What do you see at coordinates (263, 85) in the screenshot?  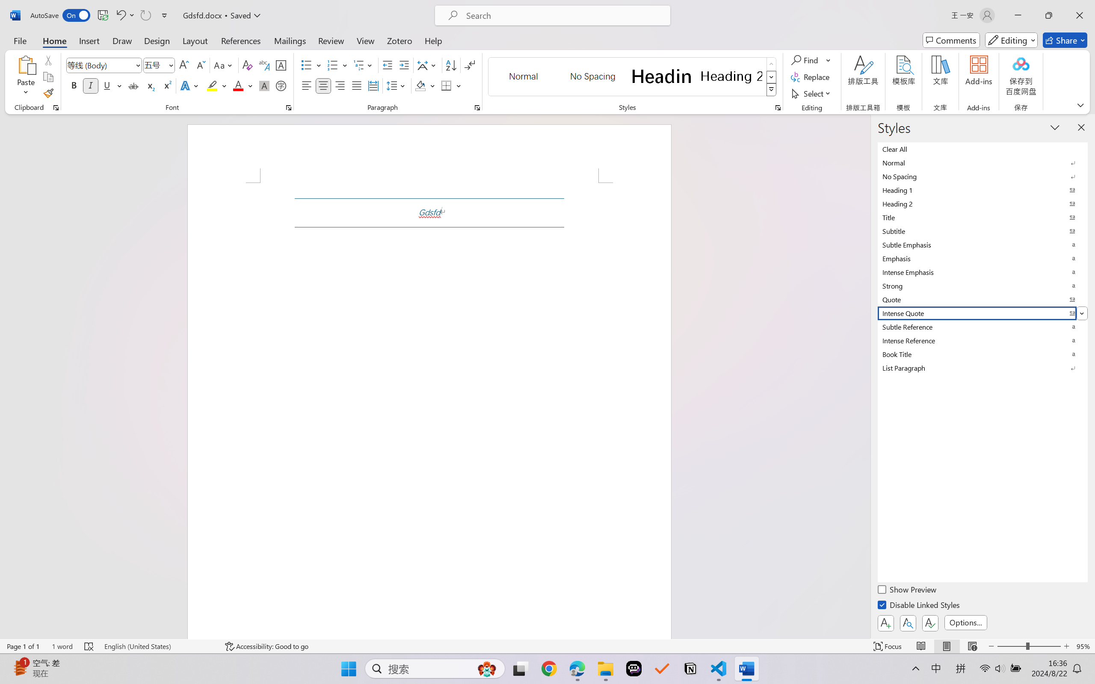 I see `Character Shading` at bounding box center [263, 85].